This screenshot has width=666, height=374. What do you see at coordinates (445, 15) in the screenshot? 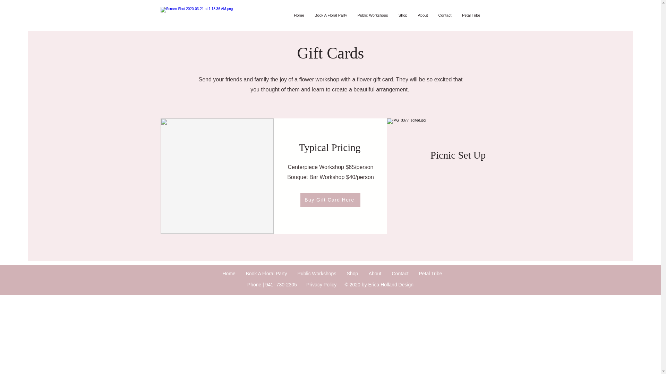
I see `Contact` at bounding box center [445, 15].